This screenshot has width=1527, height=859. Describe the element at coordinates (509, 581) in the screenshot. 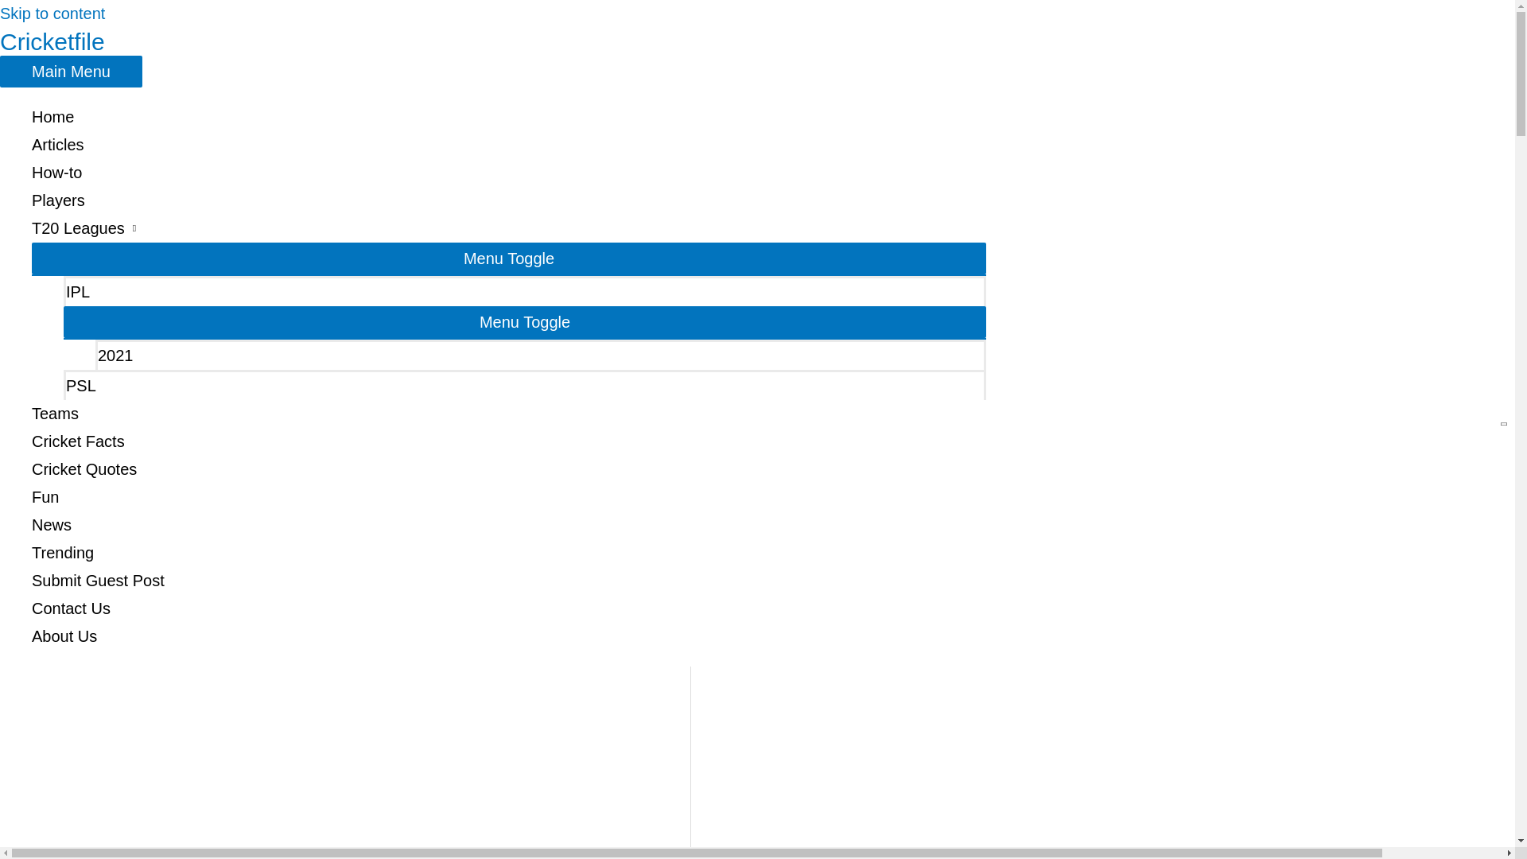

I see `Submit Guest Post` at that location.